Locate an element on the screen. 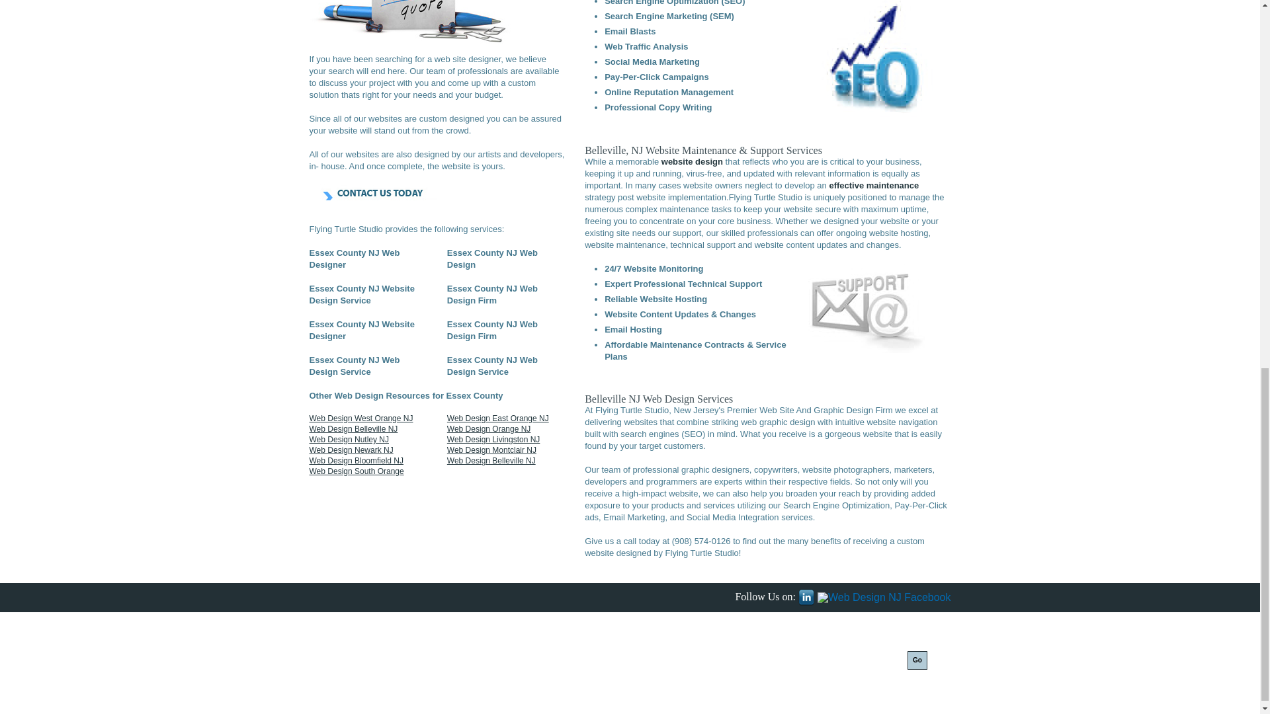 This screenshot has width=1270, height=714. Web Design Belleville NJ is located at coordinates (354, 428).